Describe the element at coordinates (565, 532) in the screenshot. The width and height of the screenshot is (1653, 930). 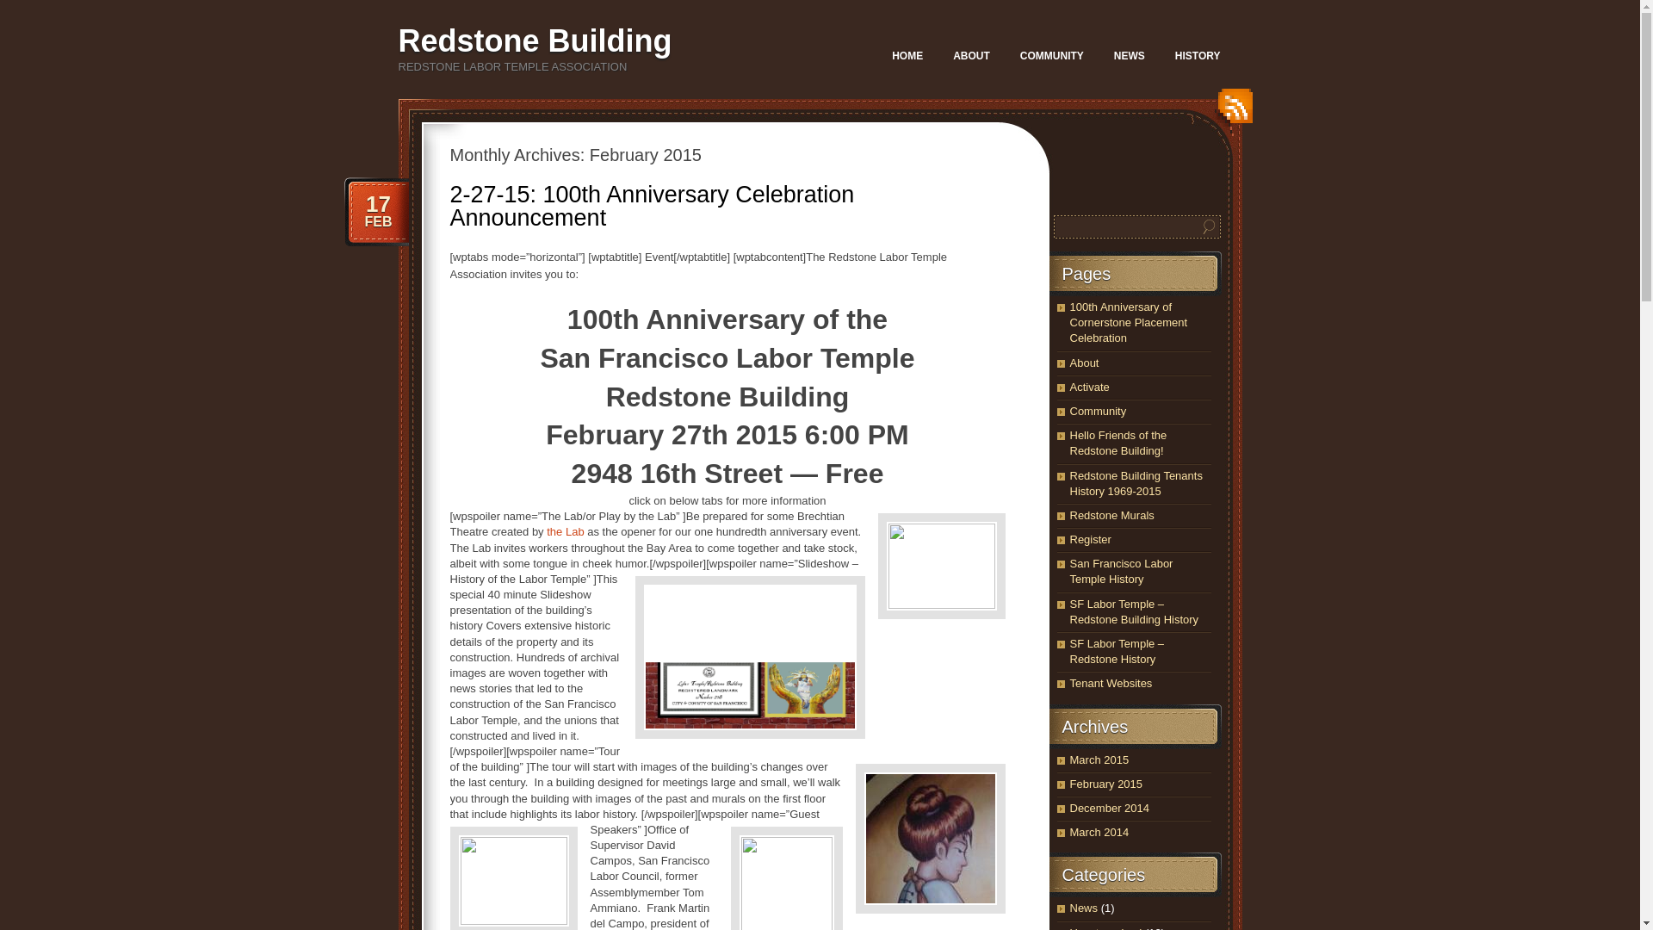
I see `the Lab` at that location.